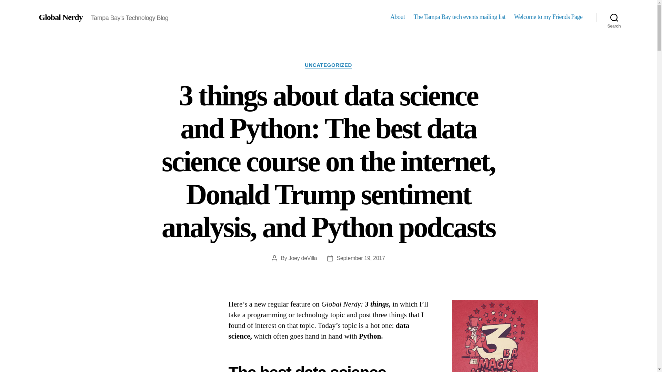 The image size is (662, 372). What do you see at coordinates (360, 258) in the screenshot?
I see `September 19, 2017` at bounding box center [360, 258].